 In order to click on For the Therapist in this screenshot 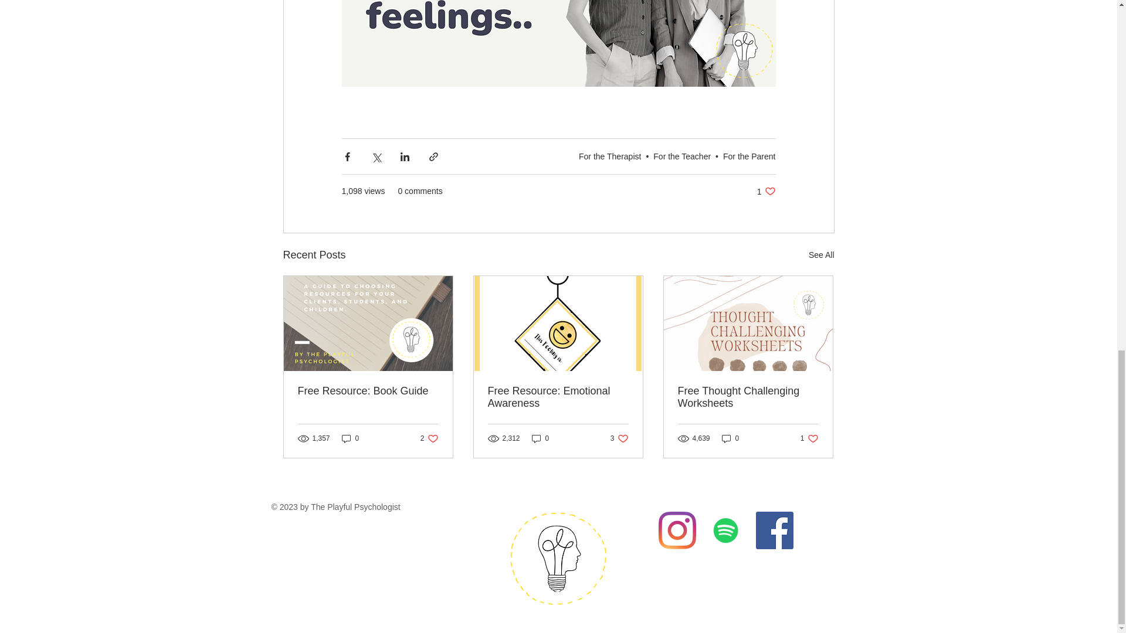, I will do `click(351, 438)`.